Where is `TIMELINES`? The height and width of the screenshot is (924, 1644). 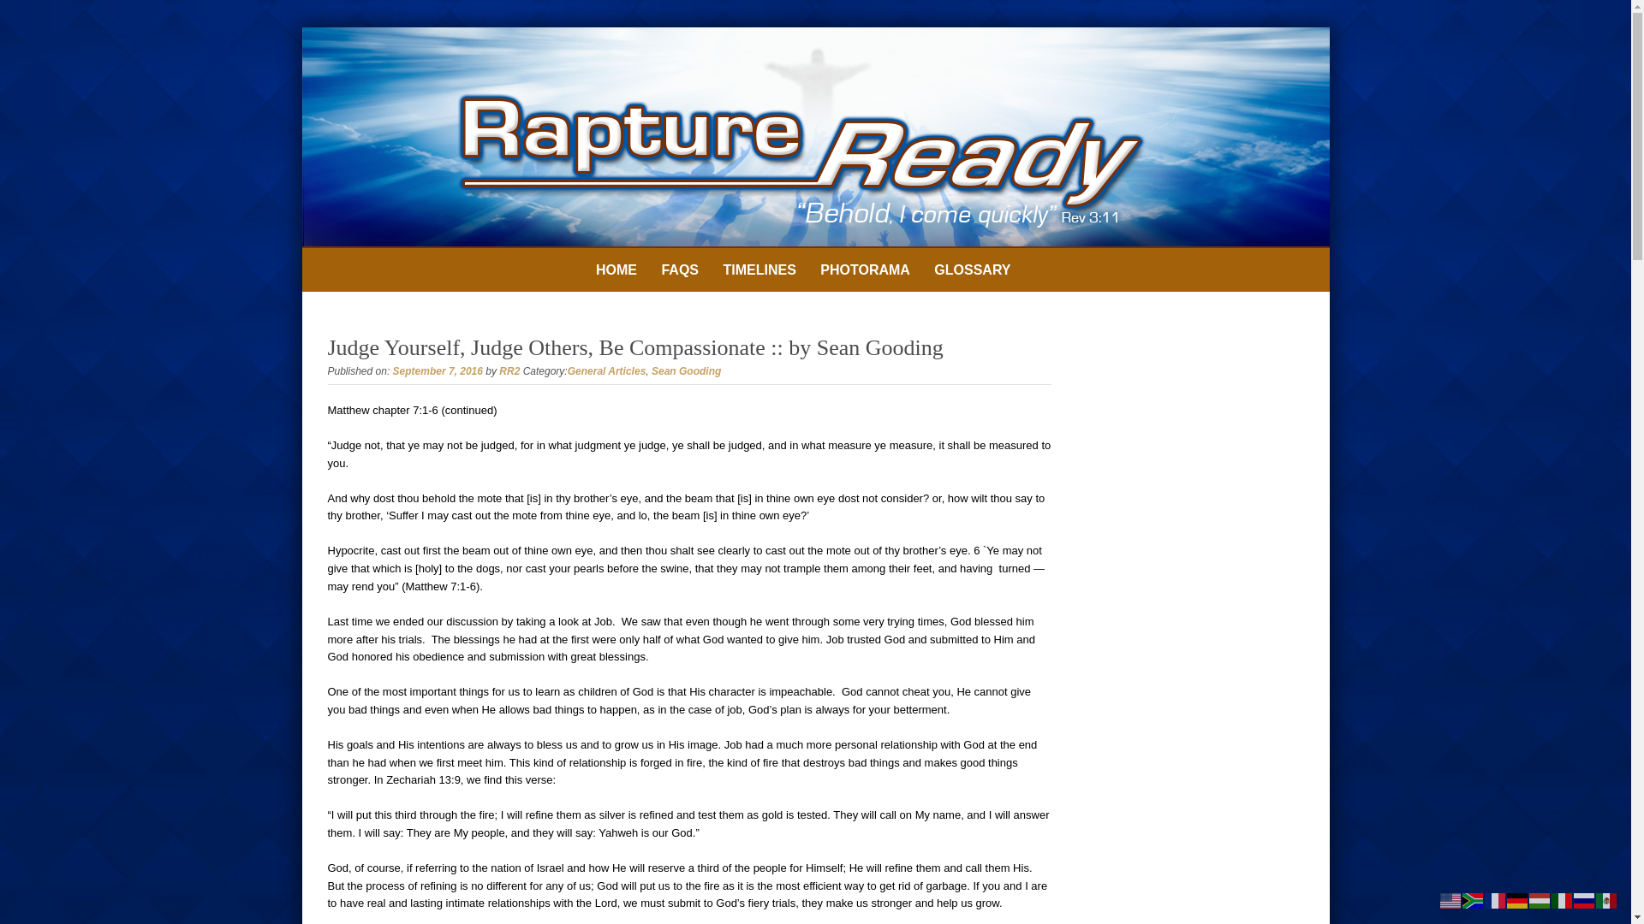 TIMELINES is located at coordinates (759, 270).